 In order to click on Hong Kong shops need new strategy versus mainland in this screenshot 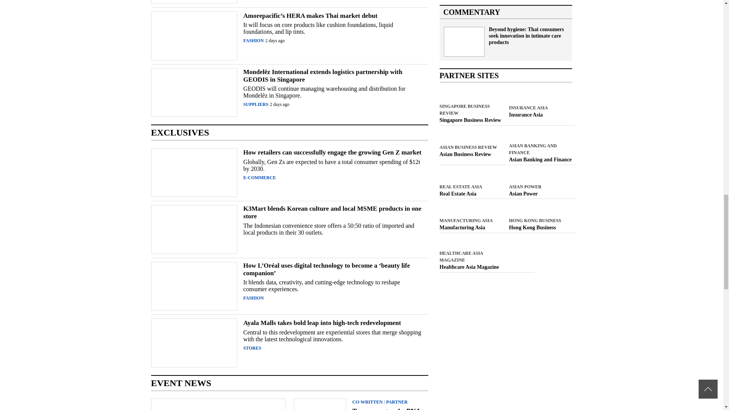, I will do `click(541, 228)`.